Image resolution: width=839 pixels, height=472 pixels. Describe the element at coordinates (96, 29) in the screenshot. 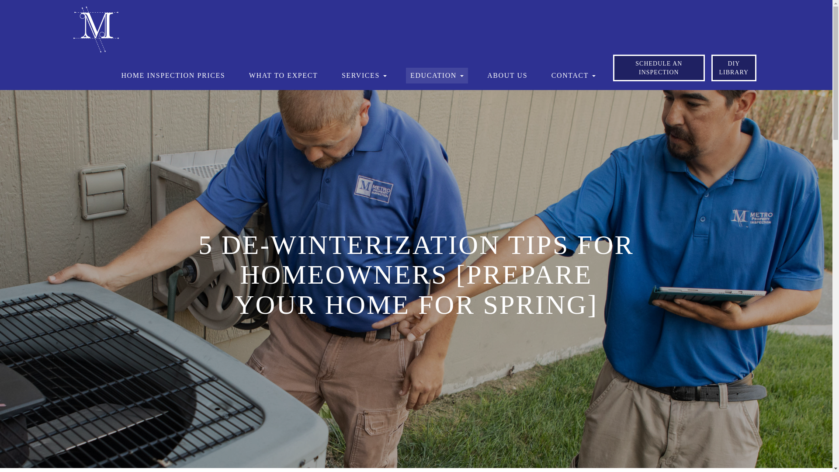

I see `Metro Property Inspection` at that location.